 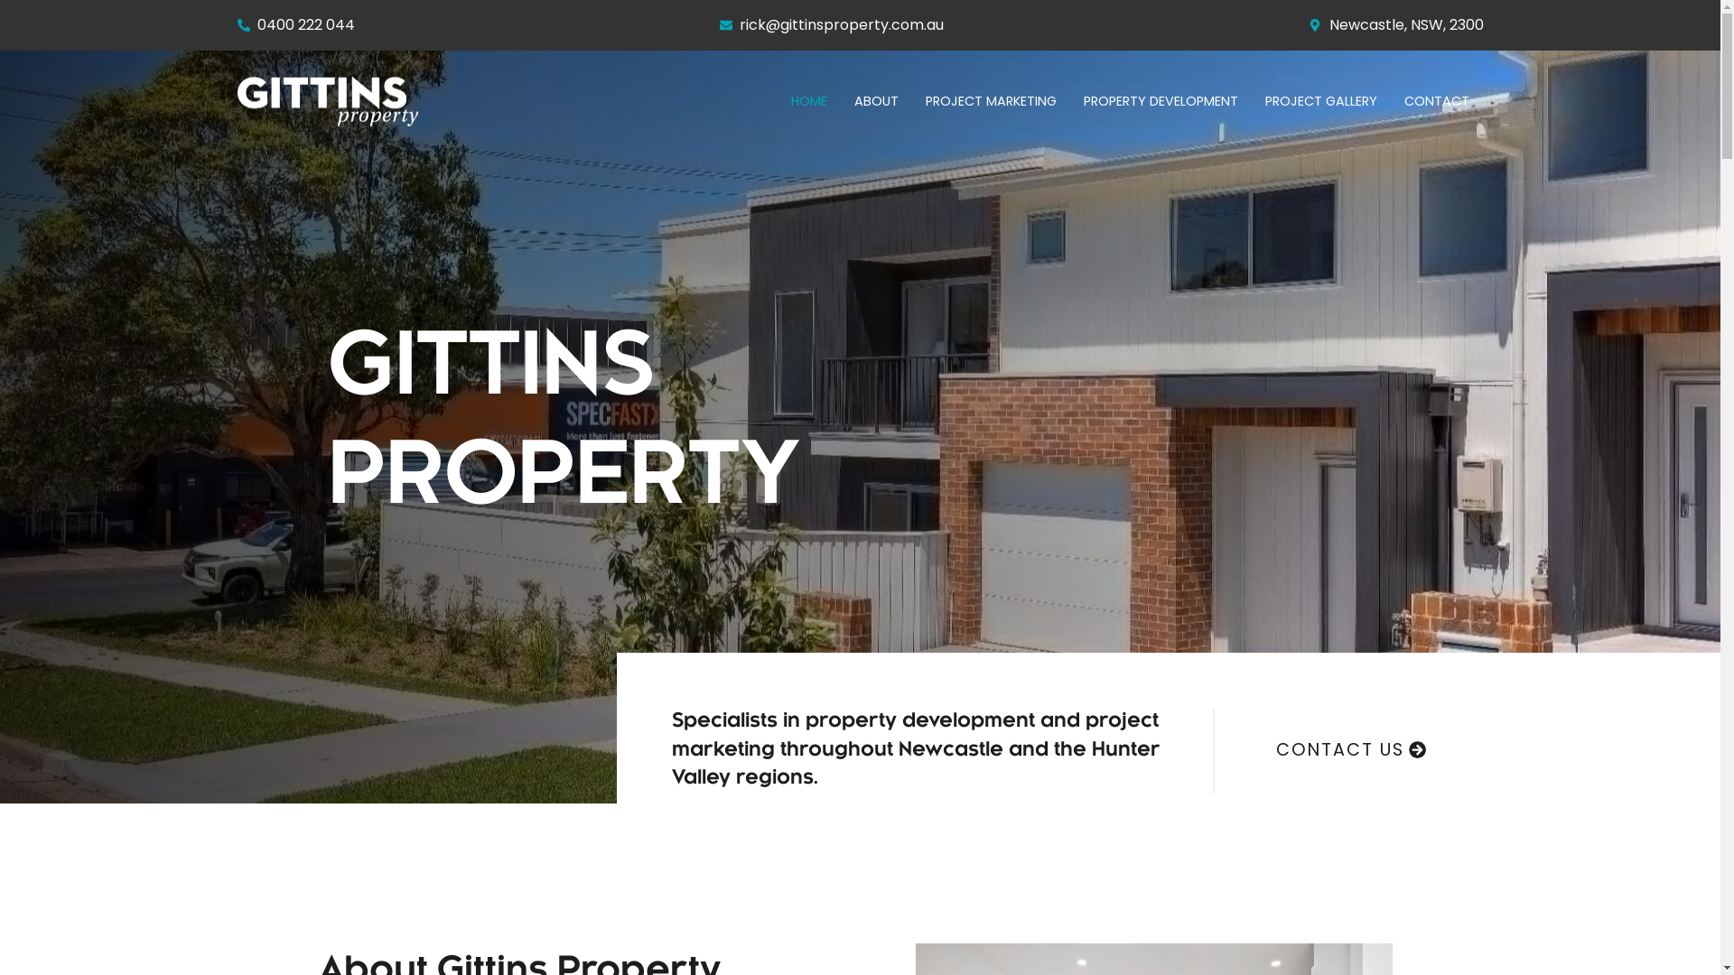 I want to click on PROJECT GALLERY, so click(x=1321, y=101).